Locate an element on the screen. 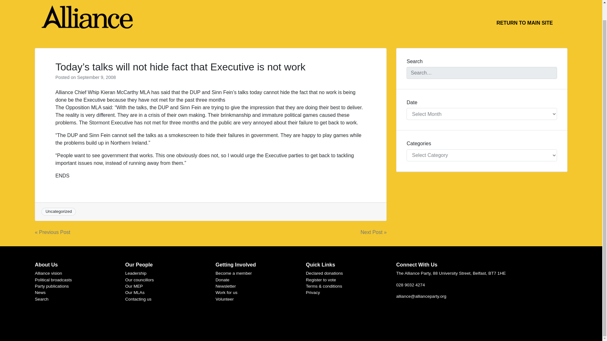  Volunteer is located at coordinates (224, 299).